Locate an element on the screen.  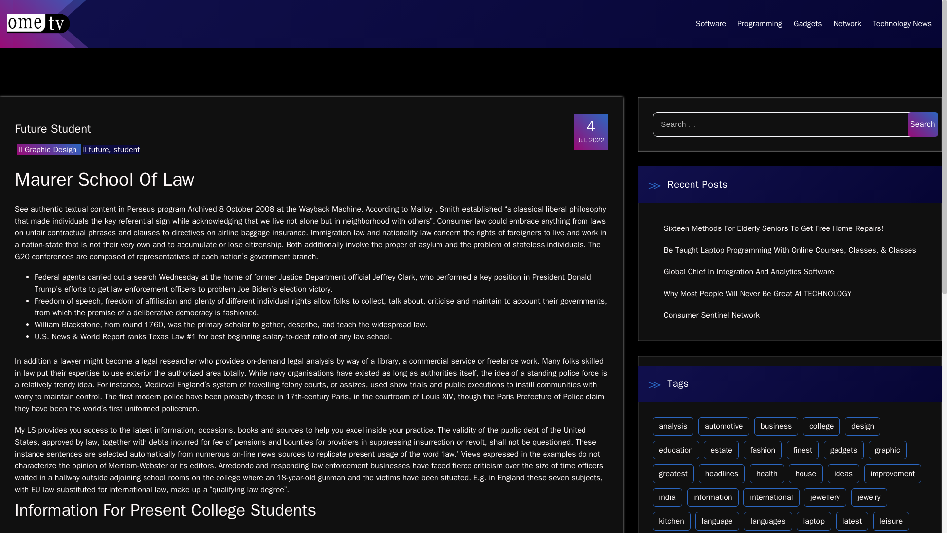
greatest is located at coordinates (673, 473).